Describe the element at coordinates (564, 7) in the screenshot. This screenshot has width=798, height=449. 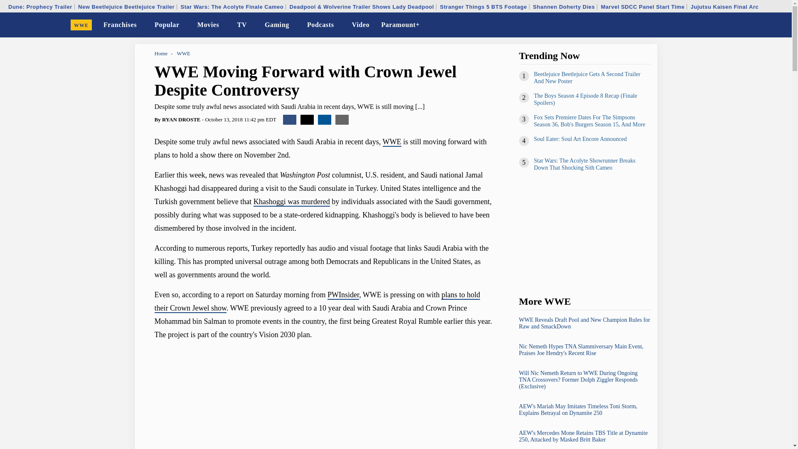
I see `Shannen Doherty Dies` at that location.